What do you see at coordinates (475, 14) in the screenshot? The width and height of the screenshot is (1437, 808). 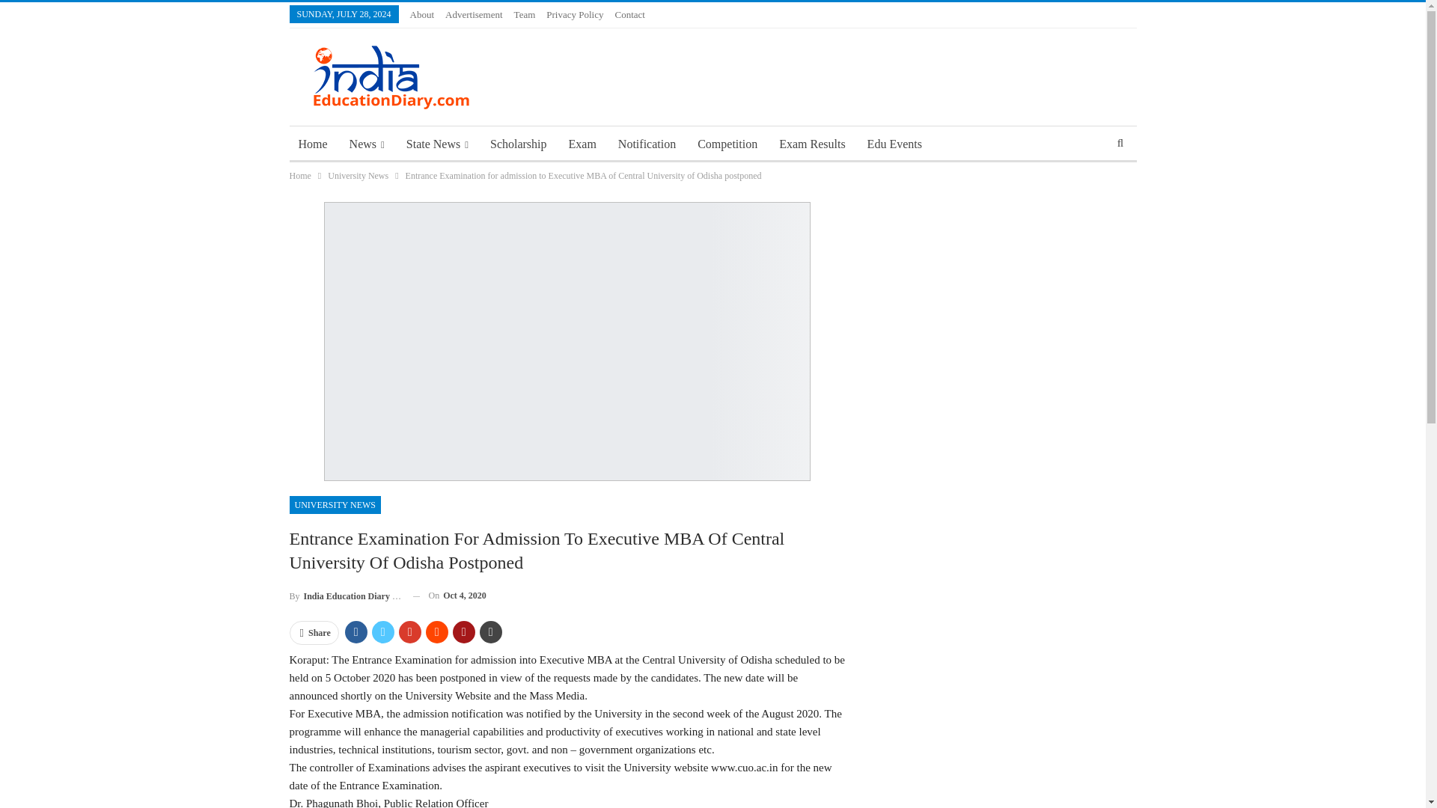 I see `Advertisement` at bounding box center [475, 14].